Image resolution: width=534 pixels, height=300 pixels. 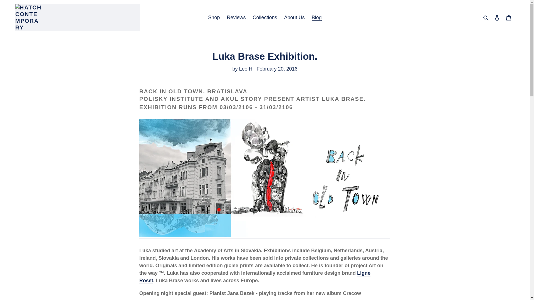 What do you see at coordinates (236, 17) in the screenshot?
I see `Reviews` at bounding box center [236, 17].